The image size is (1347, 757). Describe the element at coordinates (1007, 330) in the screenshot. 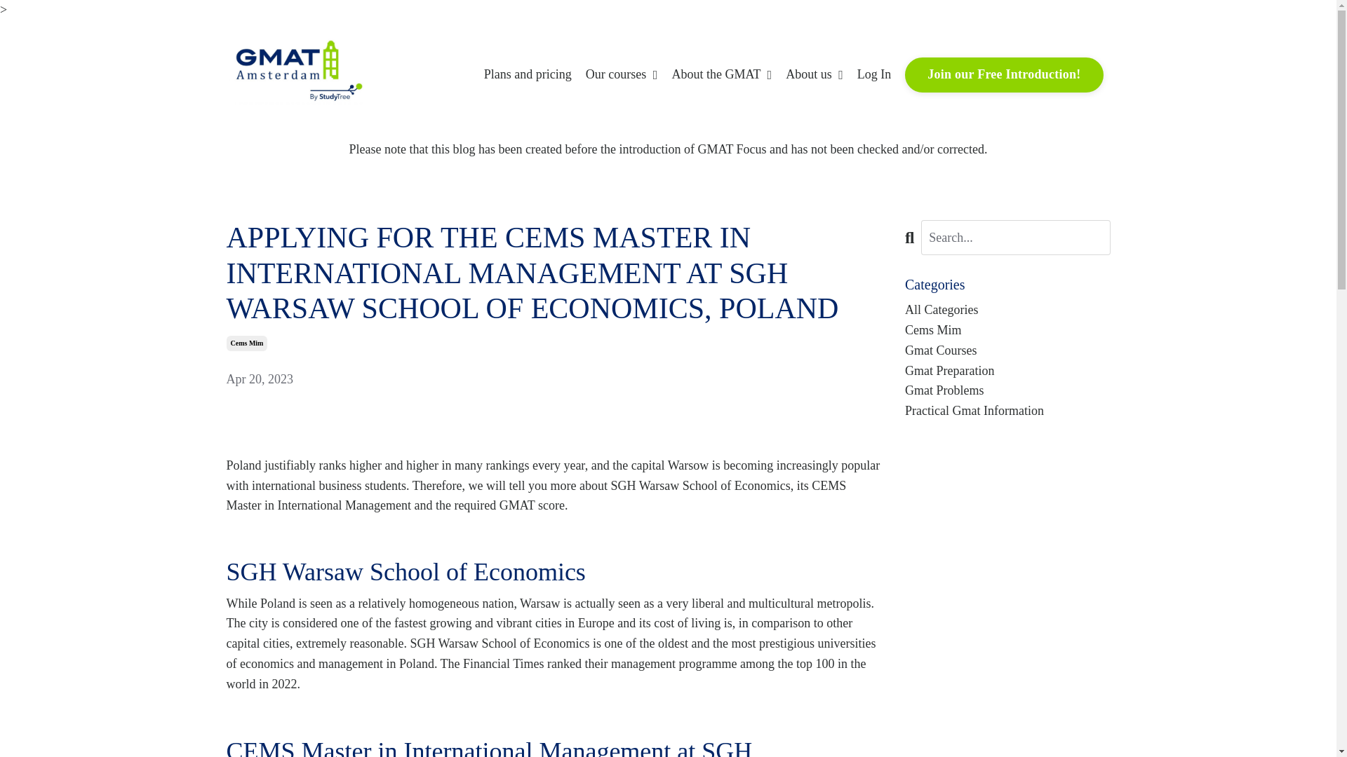

I see `Cems Mim` at that location.